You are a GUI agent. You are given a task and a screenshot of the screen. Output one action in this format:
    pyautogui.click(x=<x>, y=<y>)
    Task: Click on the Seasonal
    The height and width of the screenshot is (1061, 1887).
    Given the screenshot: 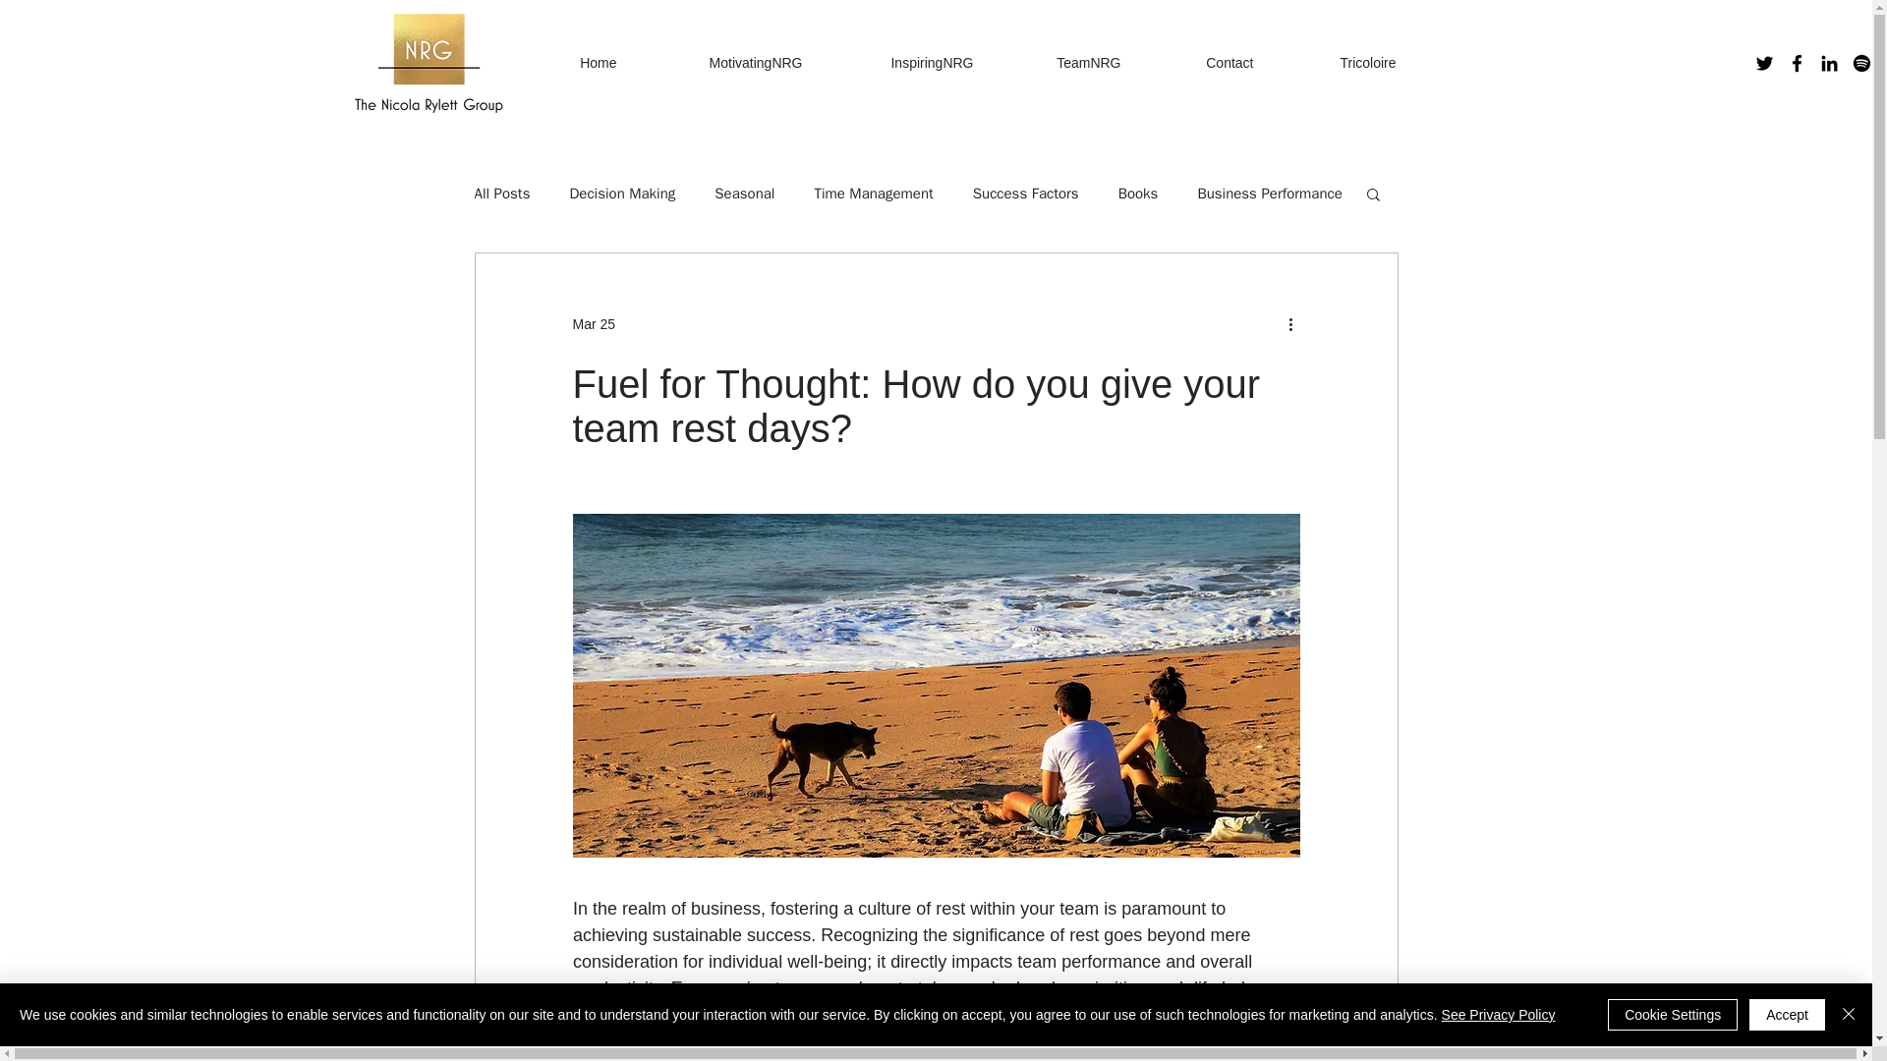 What is the action you would take?
    pyautogui.click(x=744, y=194)
    